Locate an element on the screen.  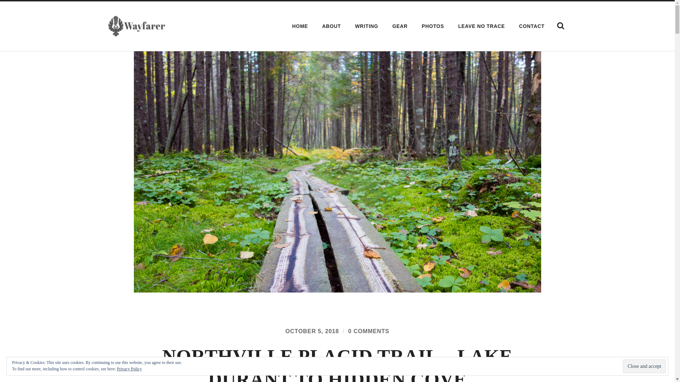
PHOTOS is located at coordinates (433, 26).